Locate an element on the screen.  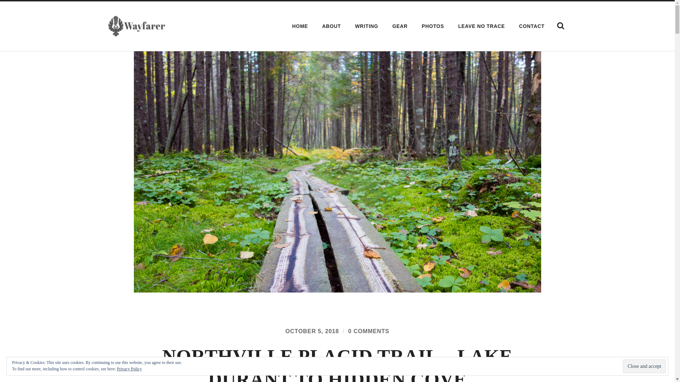
PHOTOS is located at coordinates (433, 26).